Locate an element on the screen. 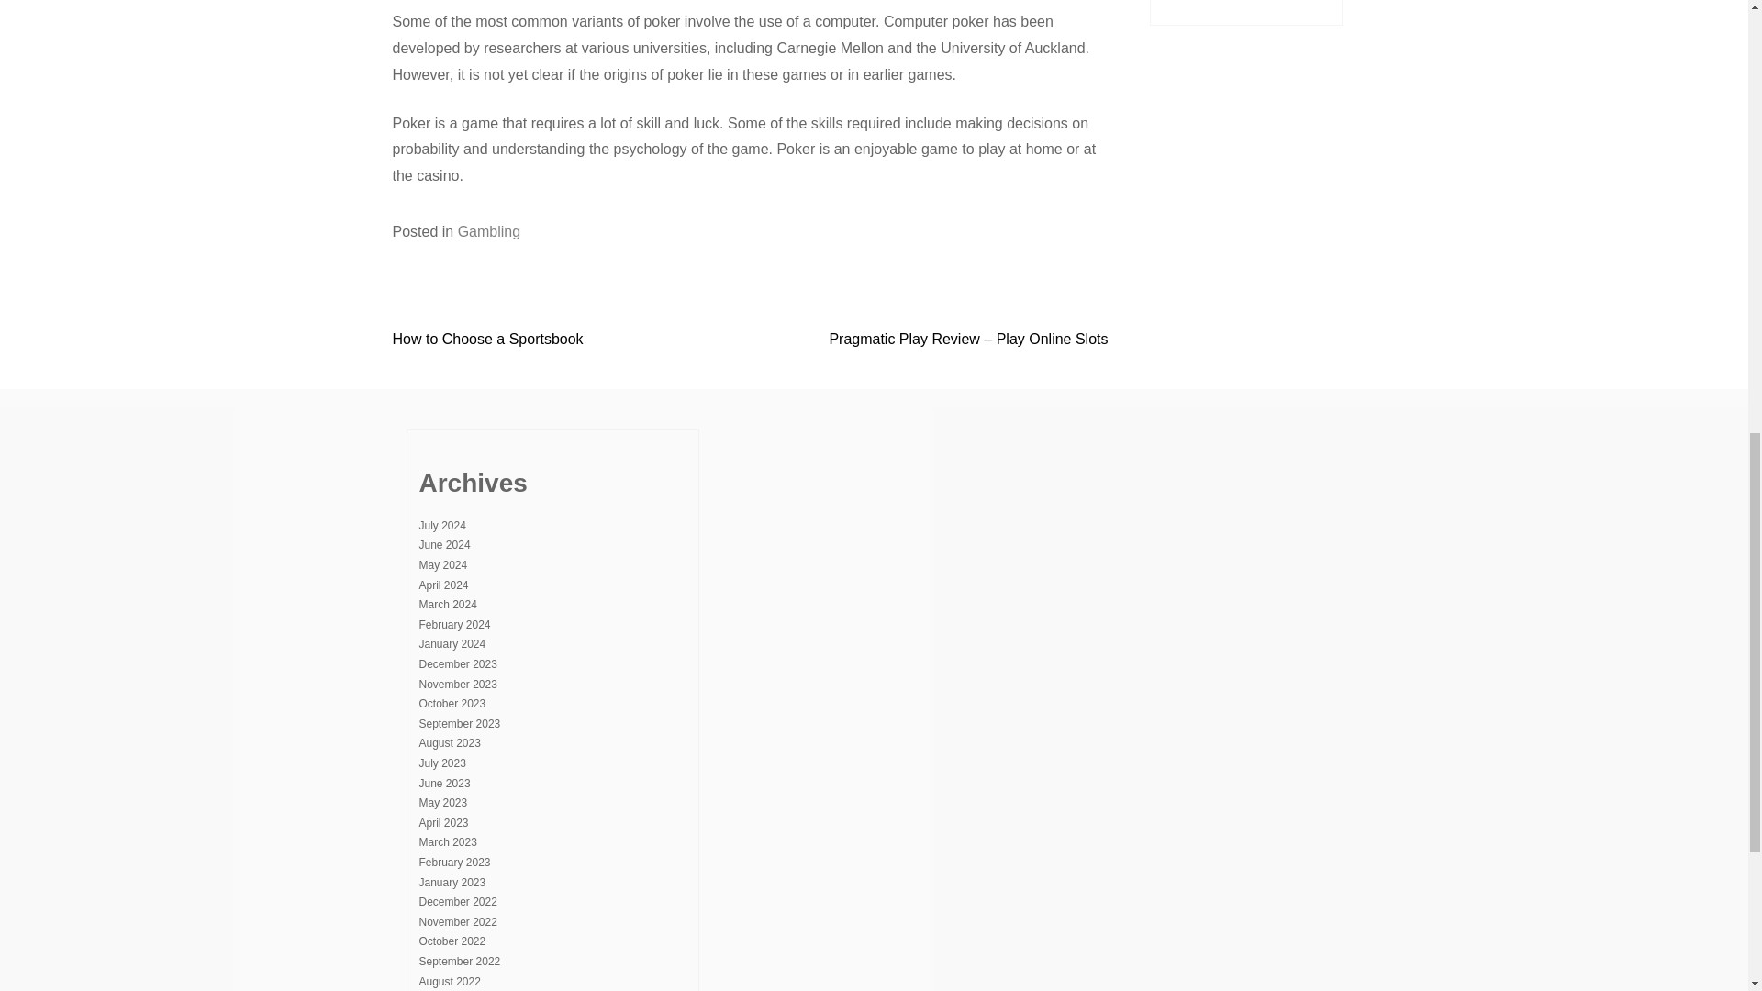 This screenshot has width=1762, height=991. March 2024 is located at coordinates (447, 605).